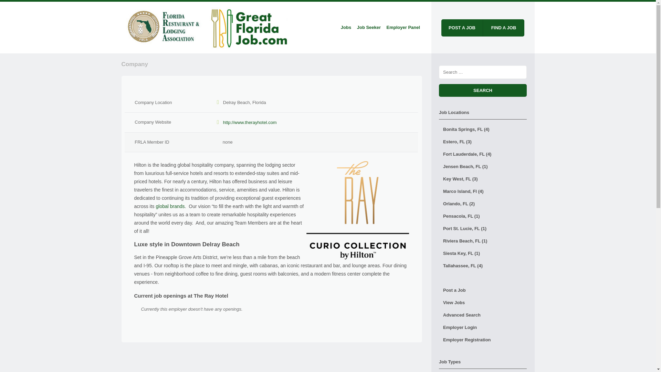 The image size is (661, 372). I want to click on View Jobs, so click(483, 302).